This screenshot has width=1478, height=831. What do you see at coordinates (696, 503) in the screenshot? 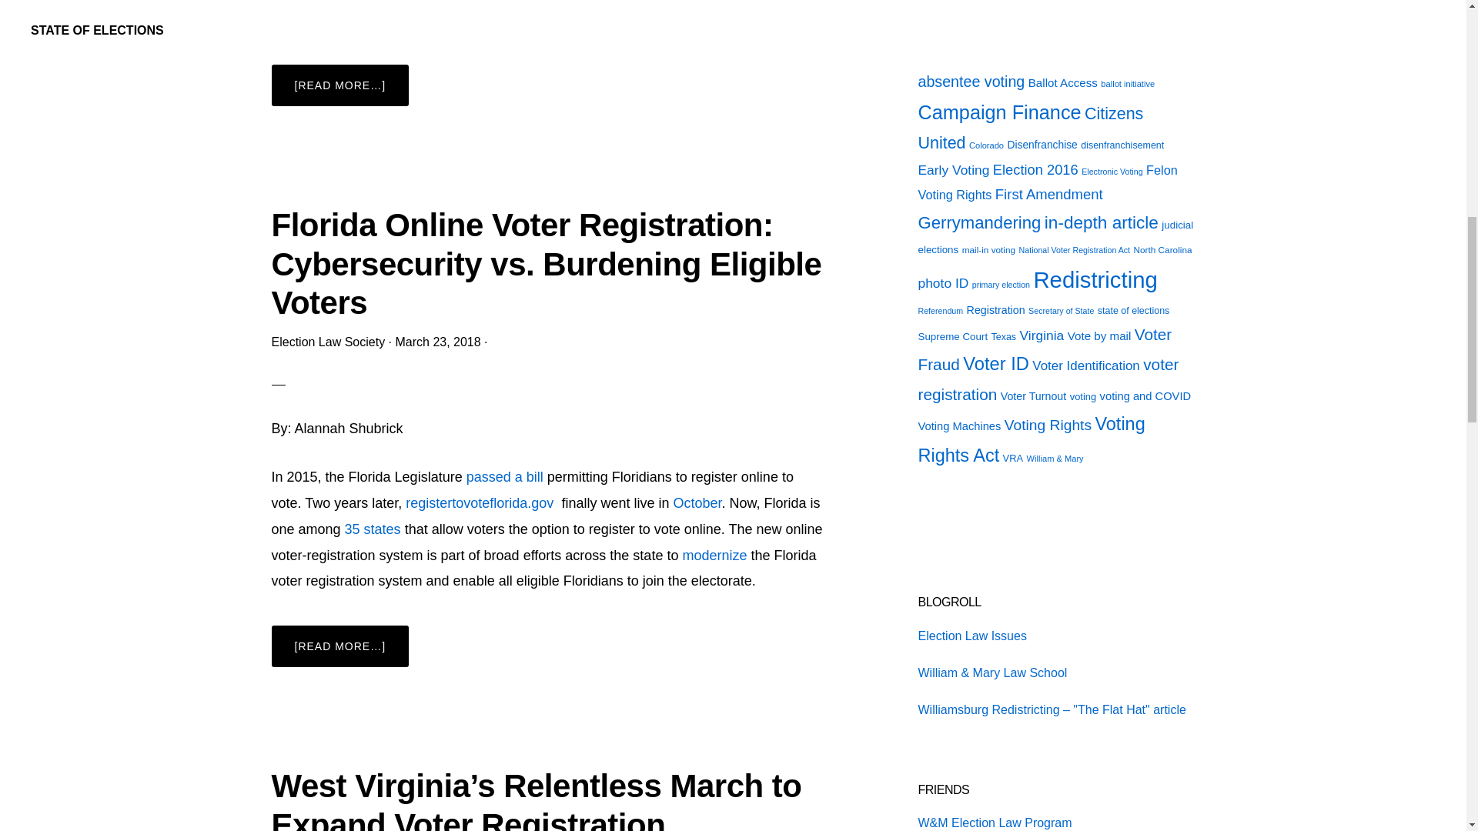
I see `October` at bounding box center [696, 503].